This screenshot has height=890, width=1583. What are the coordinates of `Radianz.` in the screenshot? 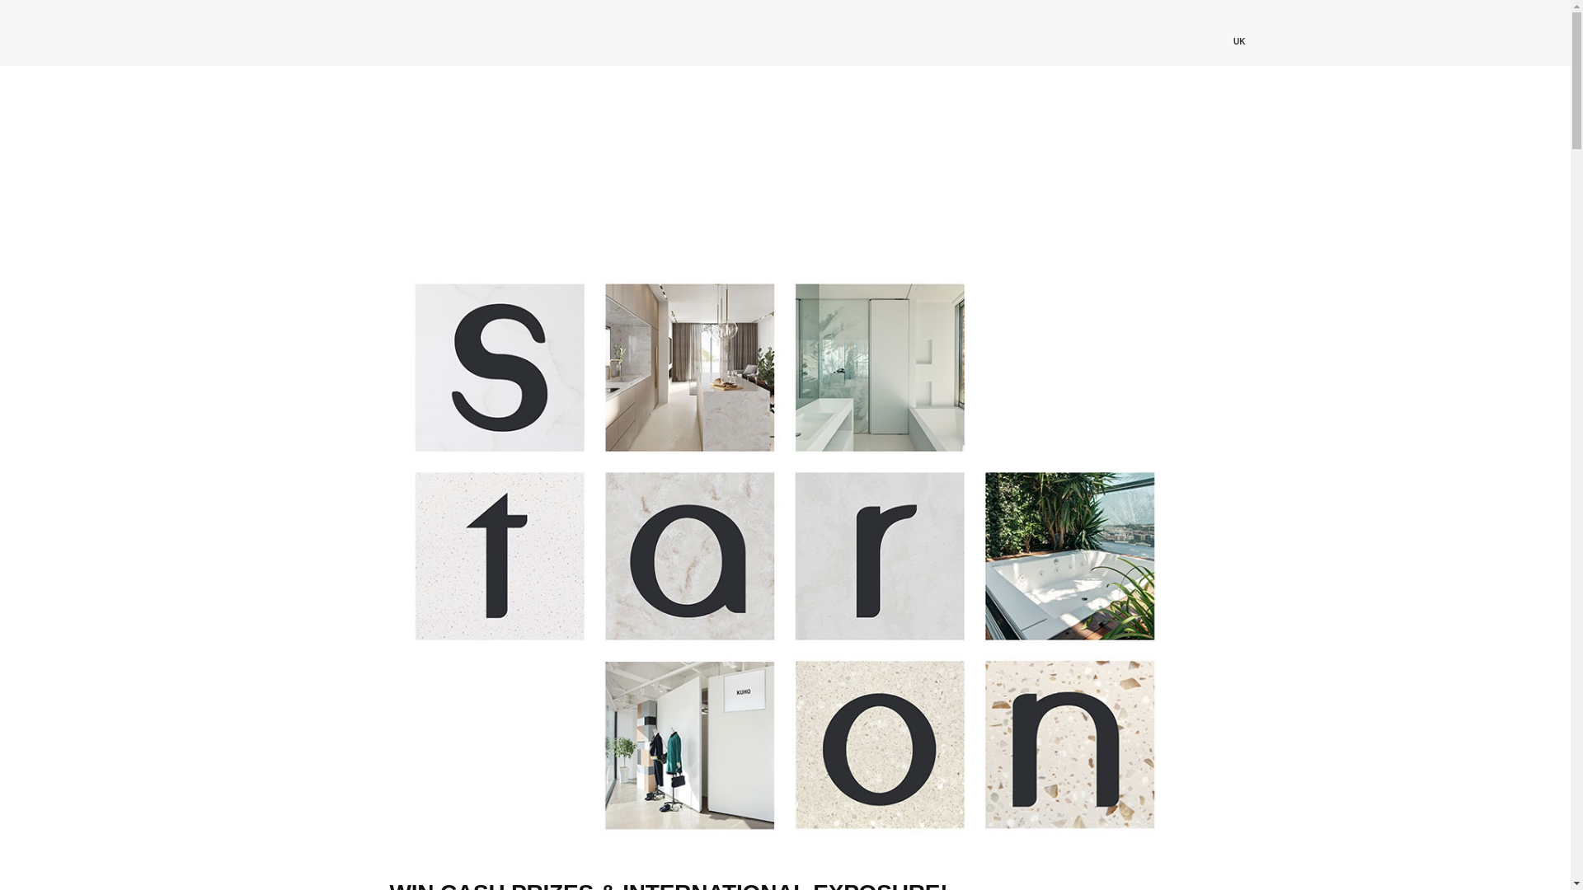 It's located at (362, 33).